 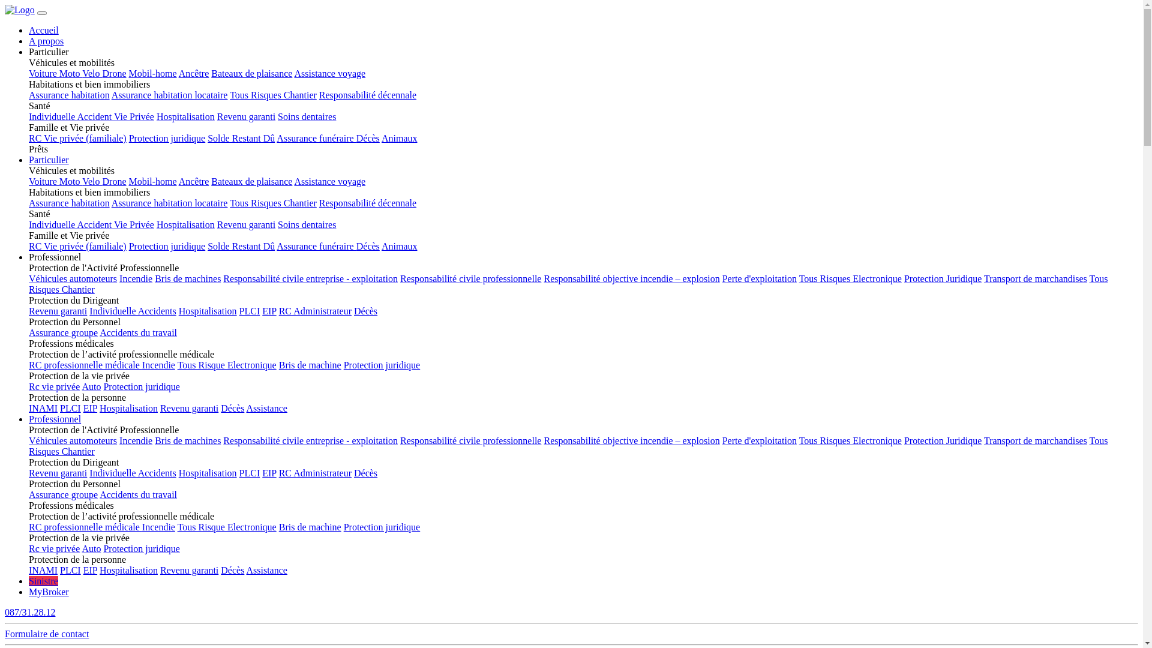 I want to click on Transport de marchandises, so click(x=1036, y=440).